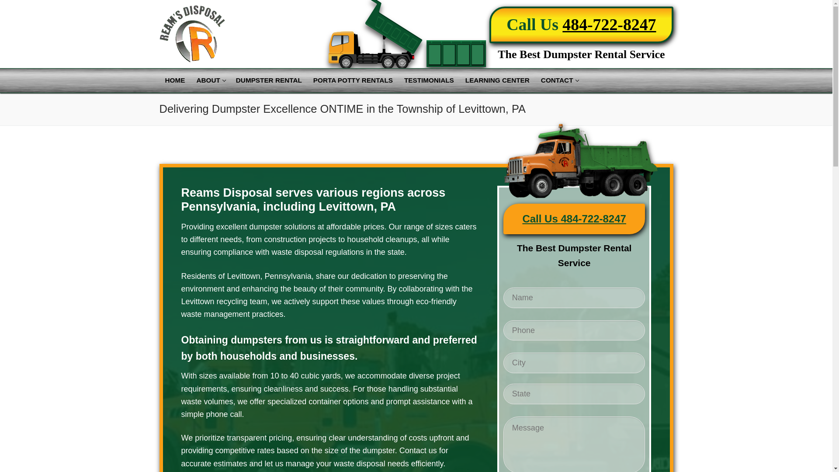 This screenshot has width=839, height=472. I want to click on PORTA POTTY RENTALS, so click(353, 80).